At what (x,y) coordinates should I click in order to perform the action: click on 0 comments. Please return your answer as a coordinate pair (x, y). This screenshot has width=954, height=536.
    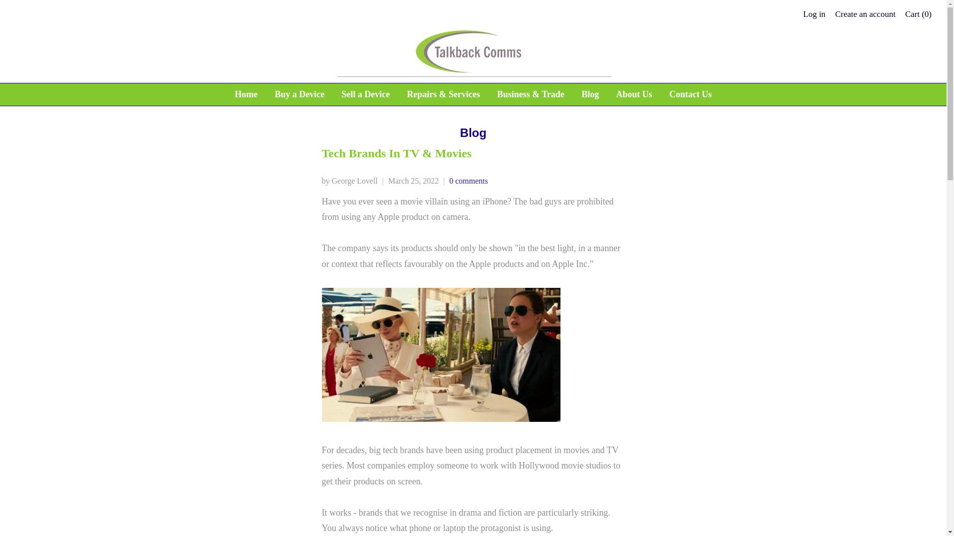
    Looking at the image, I should click on (468, 181).